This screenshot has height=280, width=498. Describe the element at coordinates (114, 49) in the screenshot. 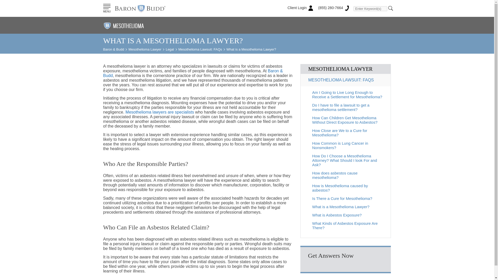

I see `Go to .` at that location.